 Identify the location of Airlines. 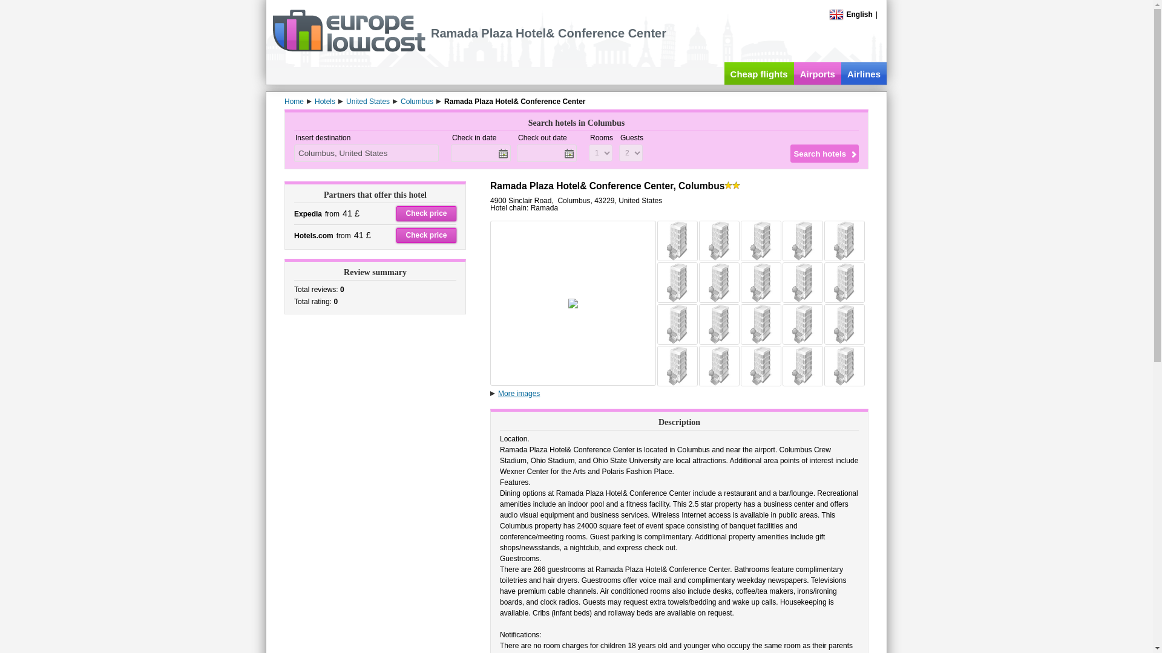
(864, 73).